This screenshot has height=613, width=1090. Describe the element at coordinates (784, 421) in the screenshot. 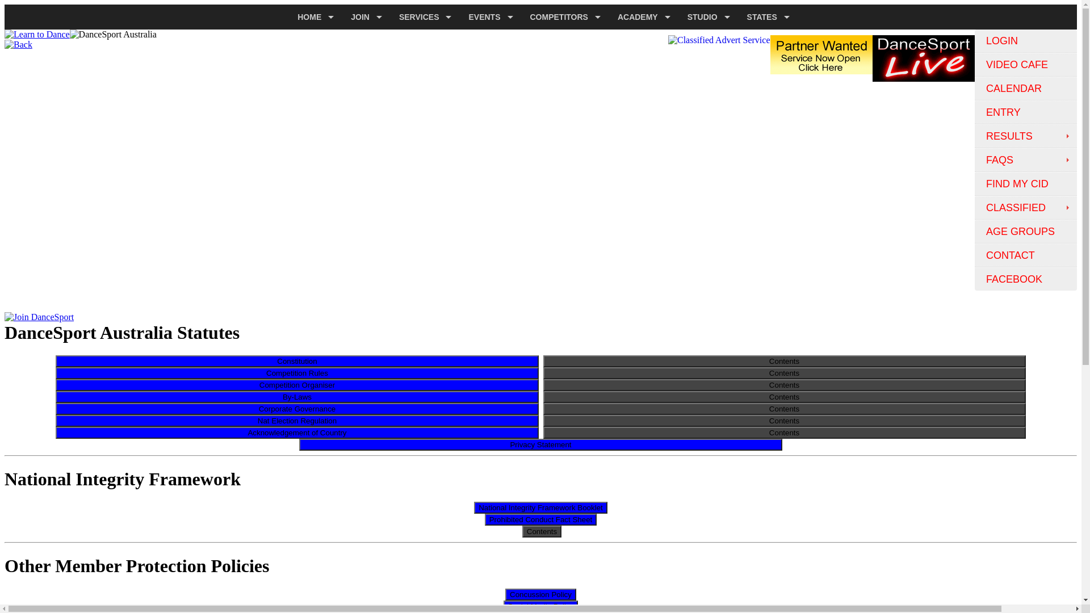

I see `Contents` at that location.